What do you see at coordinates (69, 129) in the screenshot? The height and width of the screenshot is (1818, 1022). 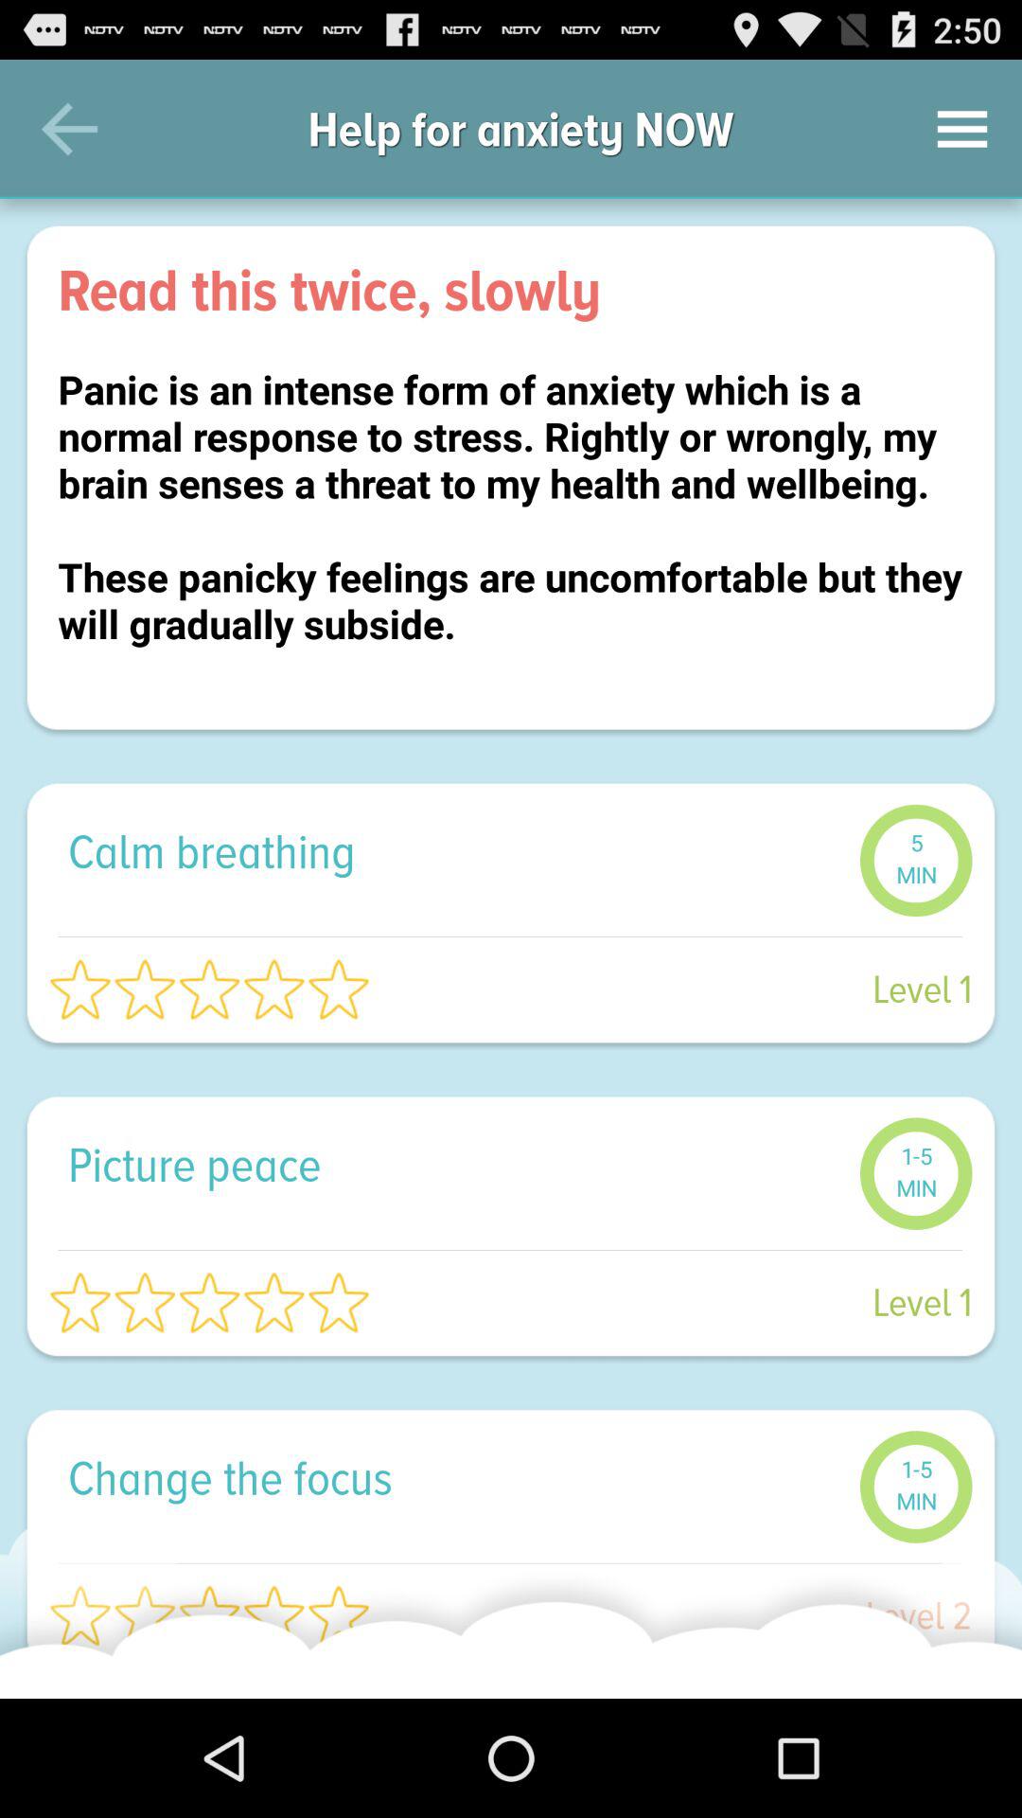 I see `press the item to the left of help for anxiety` at bounding box center [69, 129].